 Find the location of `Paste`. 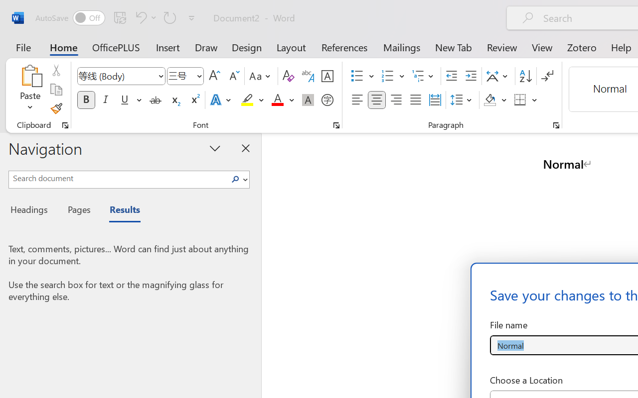

Paste is located at coordinates (30, 90).